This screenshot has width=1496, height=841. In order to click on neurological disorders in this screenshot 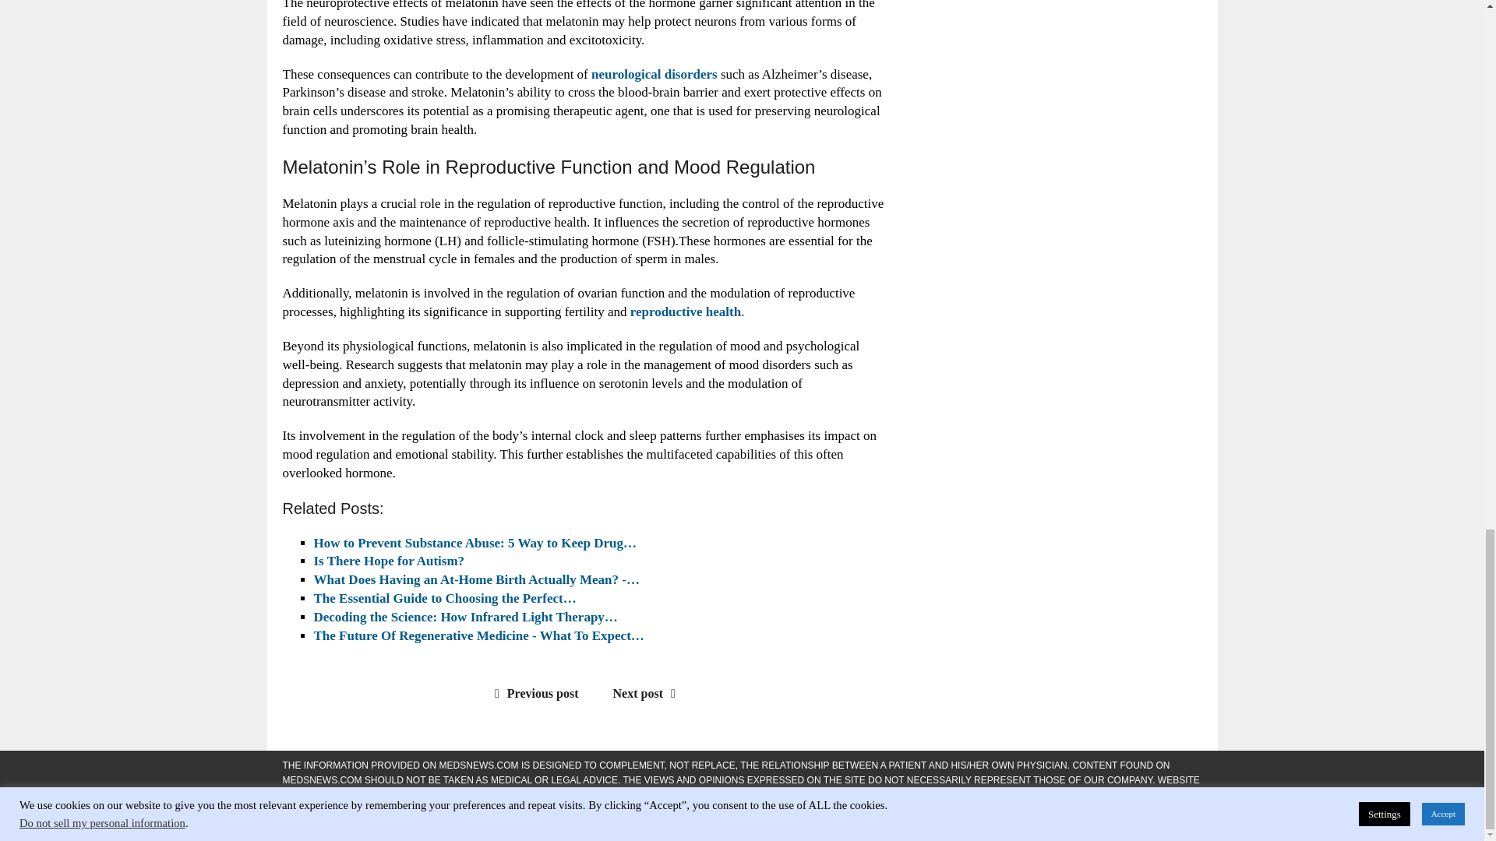, I will do `click(654, 74)`.